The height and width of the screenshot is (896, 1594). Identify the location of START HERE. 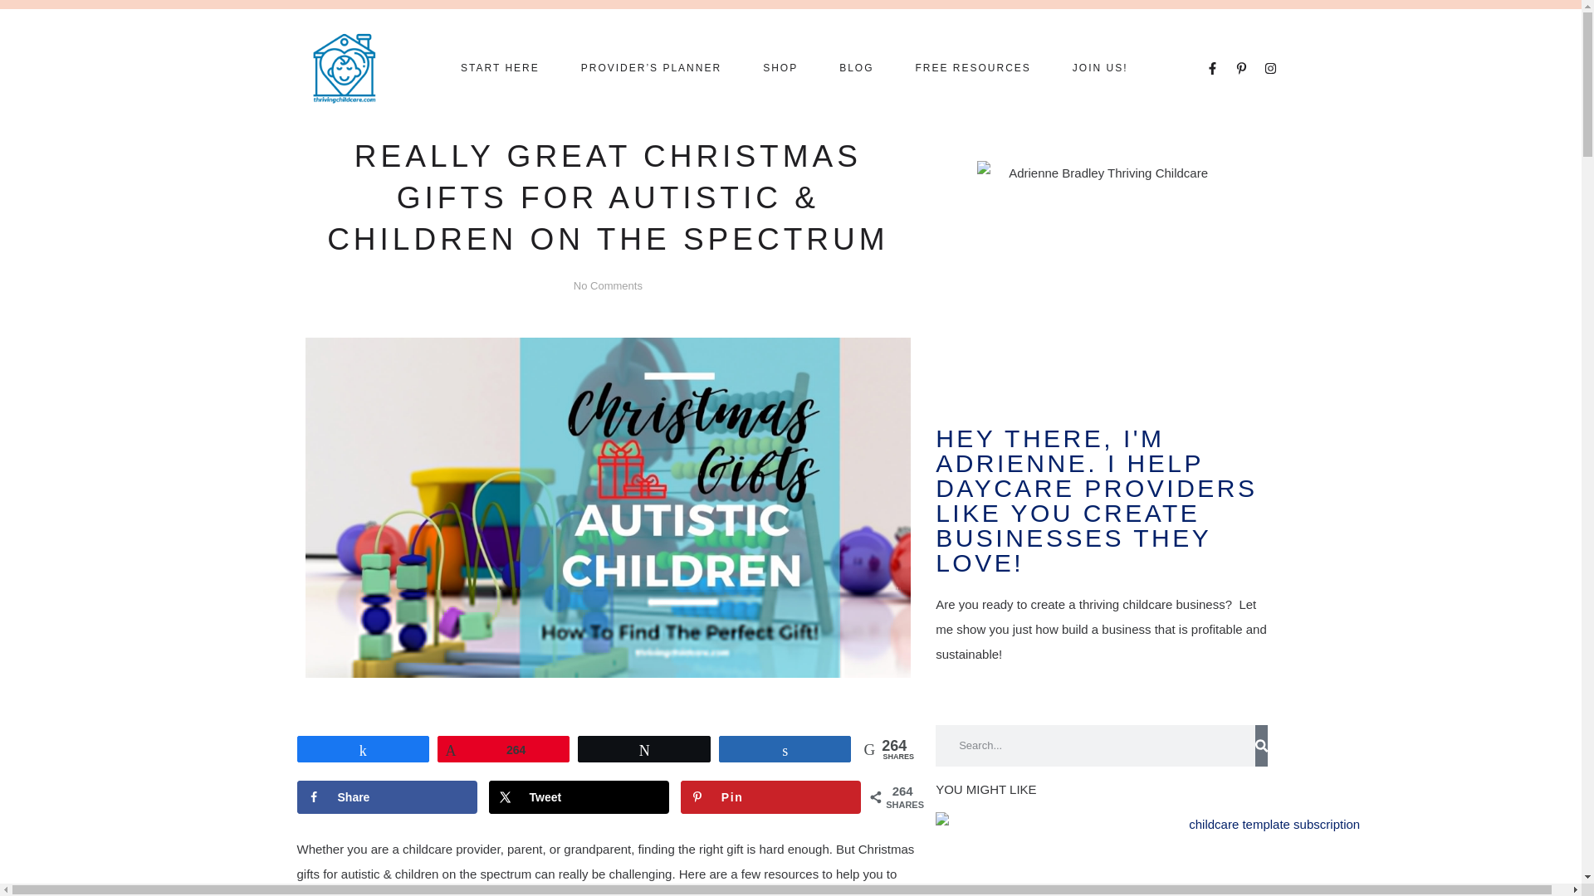
(500, 68).